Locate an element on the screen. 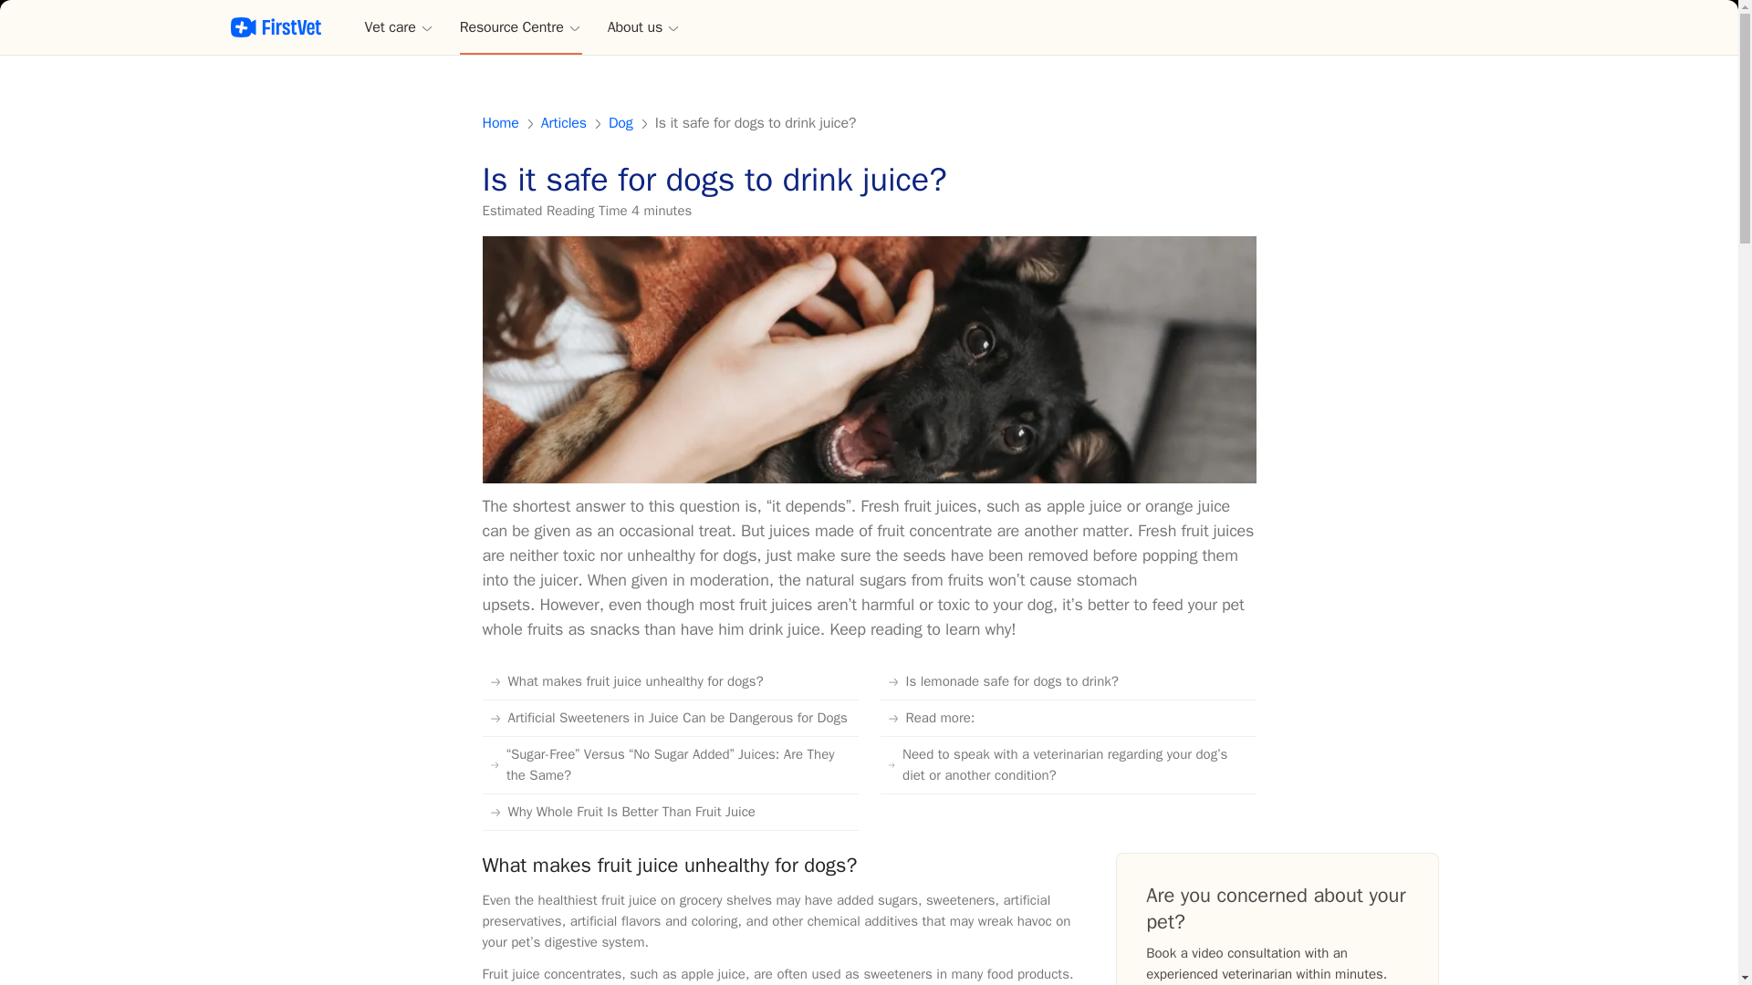 This screenshot has height=985, width=1752. Resource Centre is located at coordinates (520, 27).